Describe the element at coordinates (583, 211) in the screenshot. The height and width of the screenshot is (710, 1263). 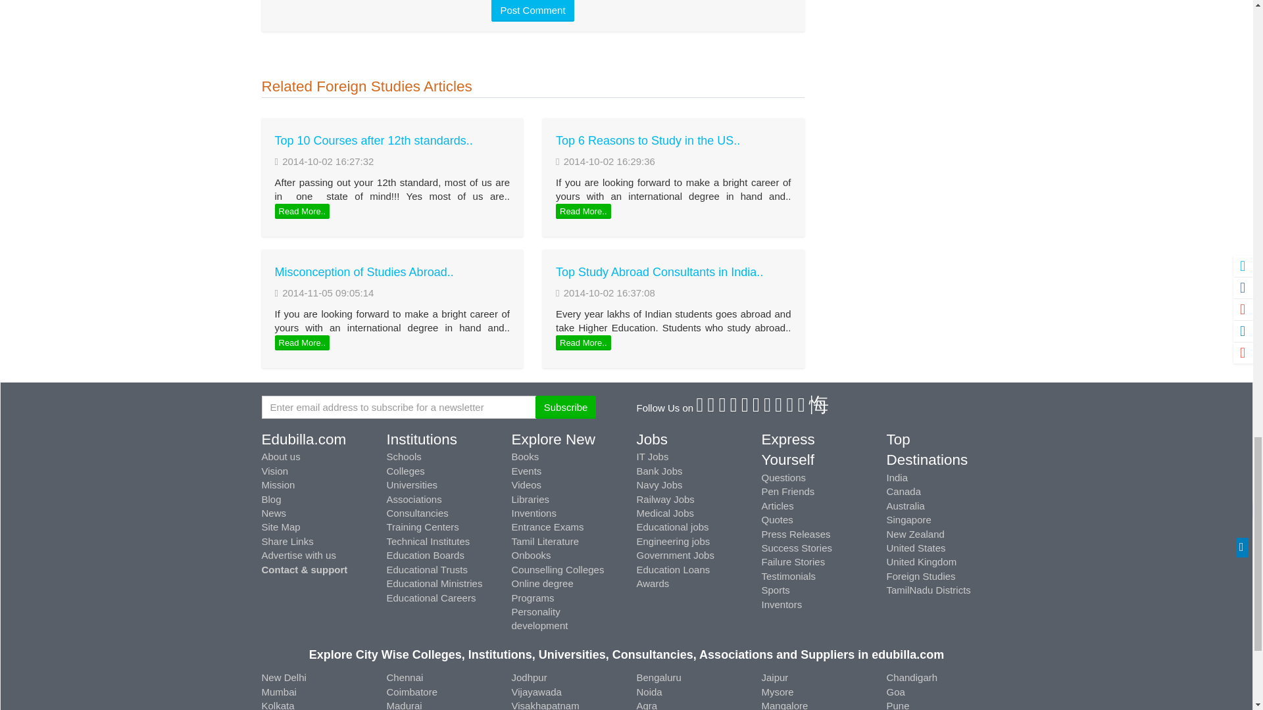
I see `Read More..` at that location.